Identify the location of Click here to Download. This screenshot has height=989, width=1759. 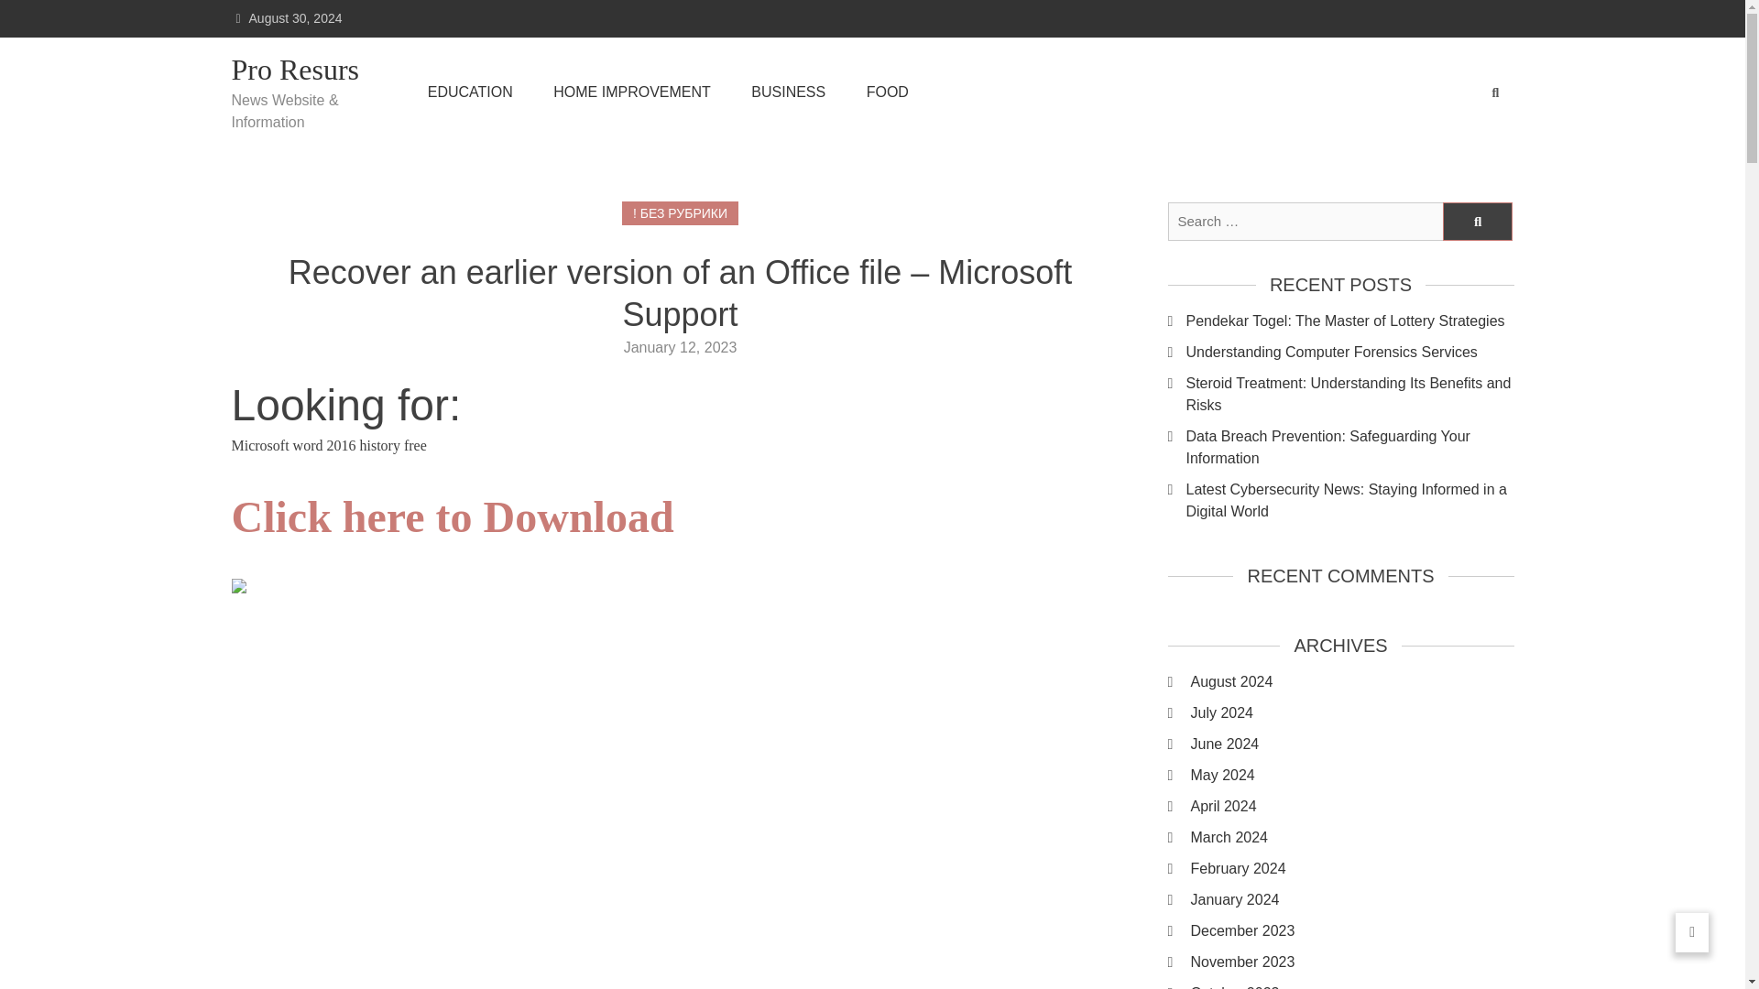
(452, 527).